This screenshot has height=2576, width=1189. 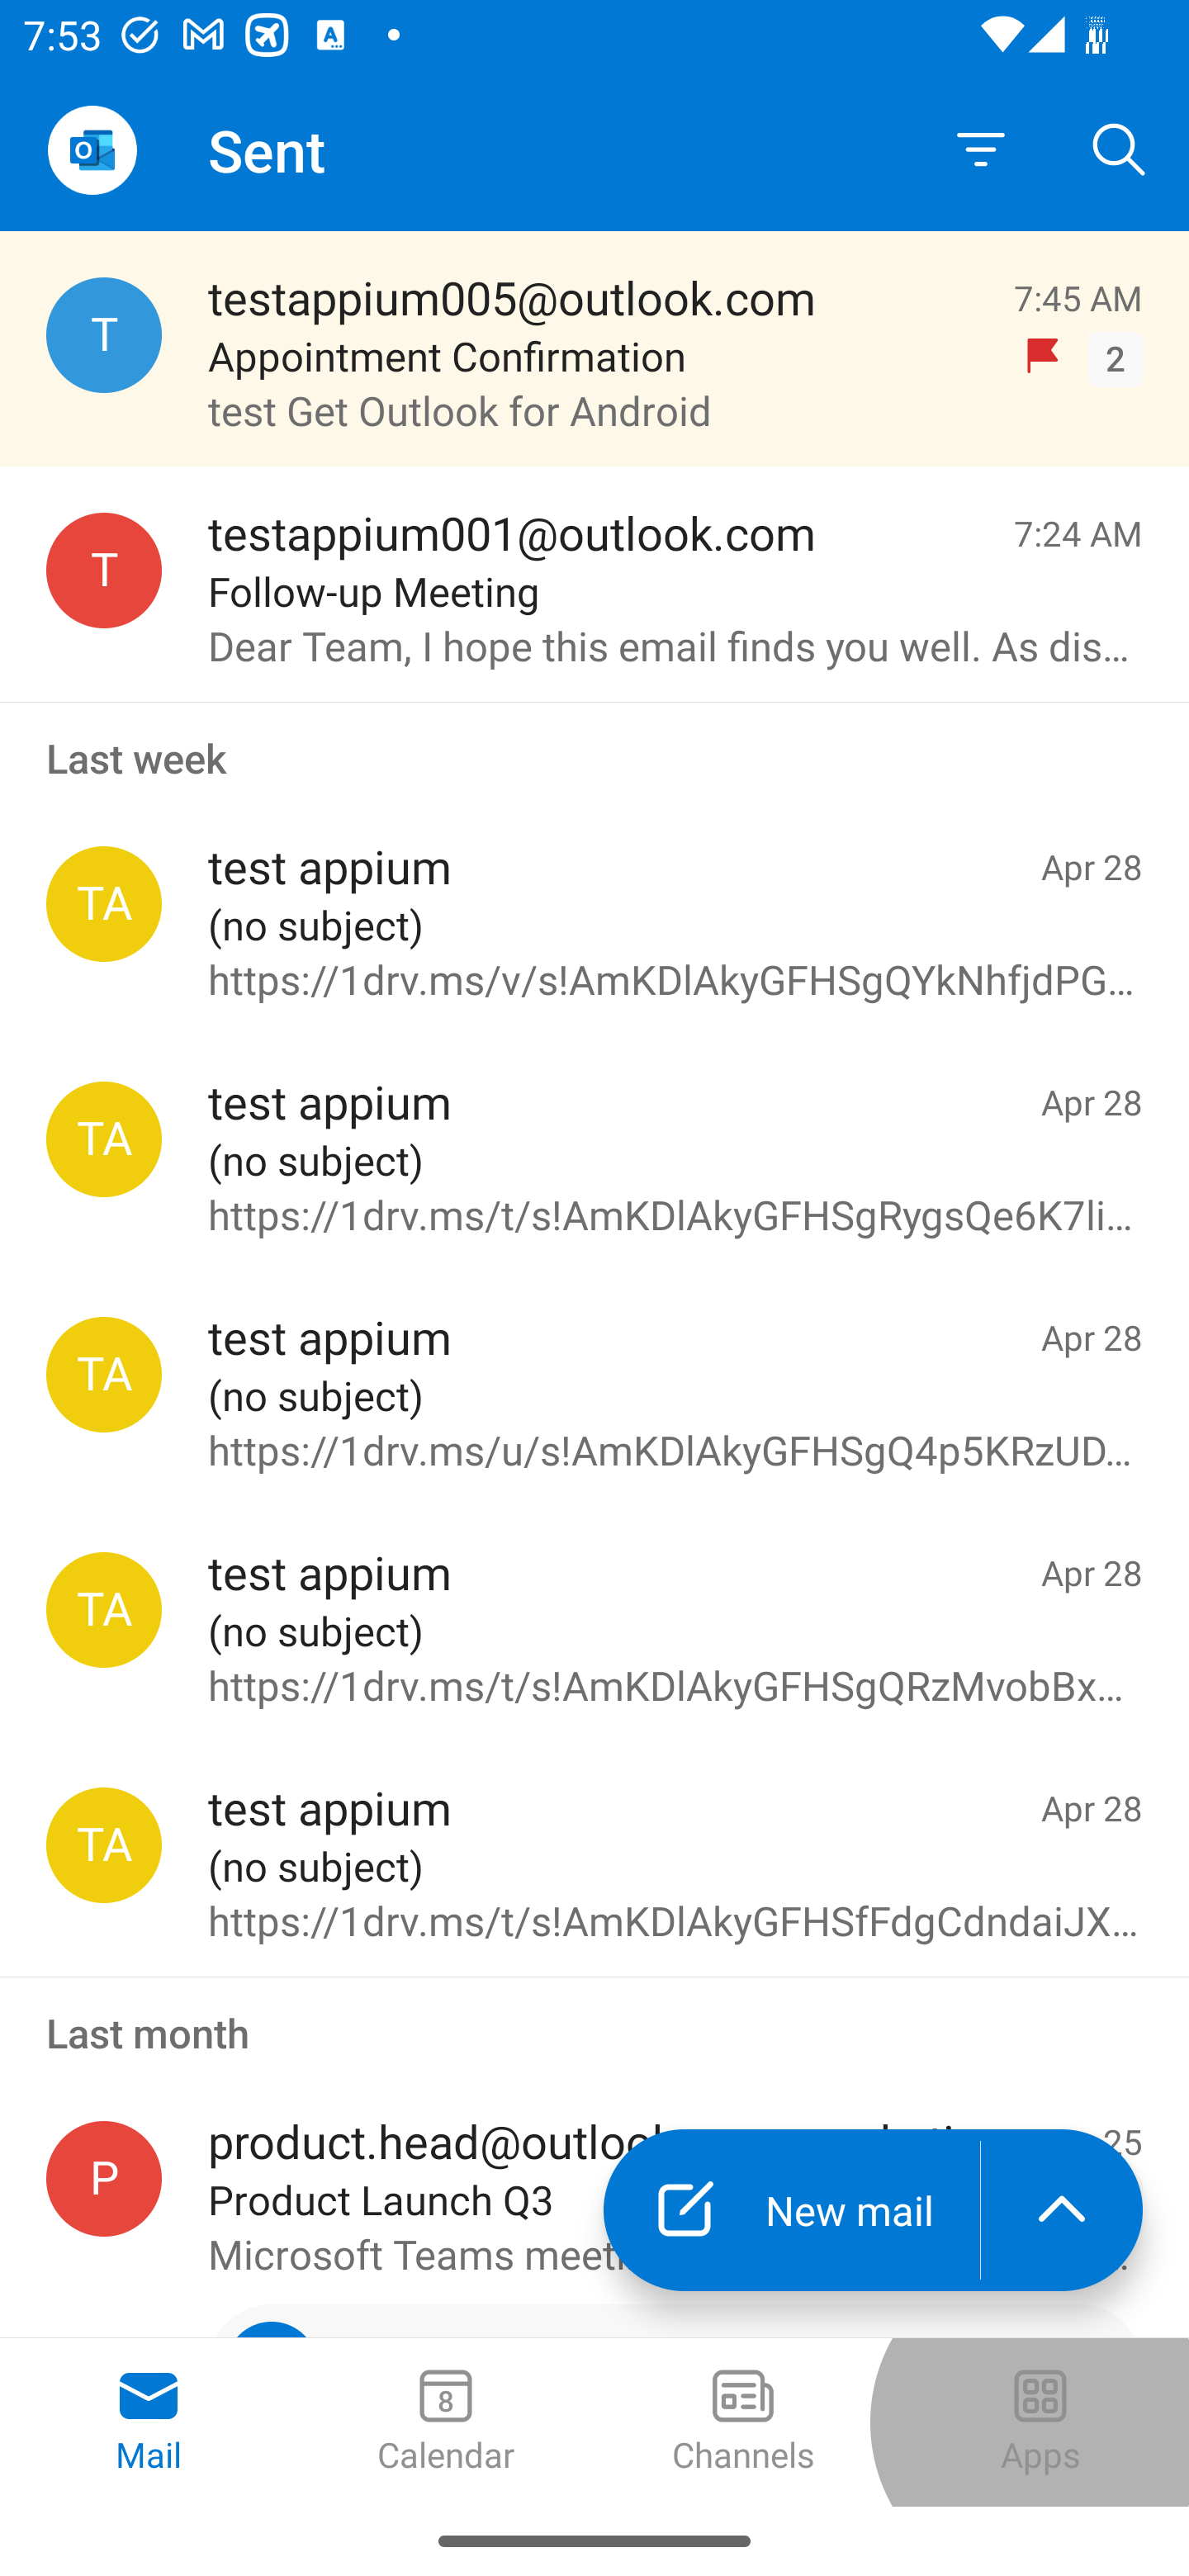 What do you see at coordinates (104, 1610) in the screenshot?
I see `test appium, testappium002@gmail.com` at bounding box center [104, 1610].